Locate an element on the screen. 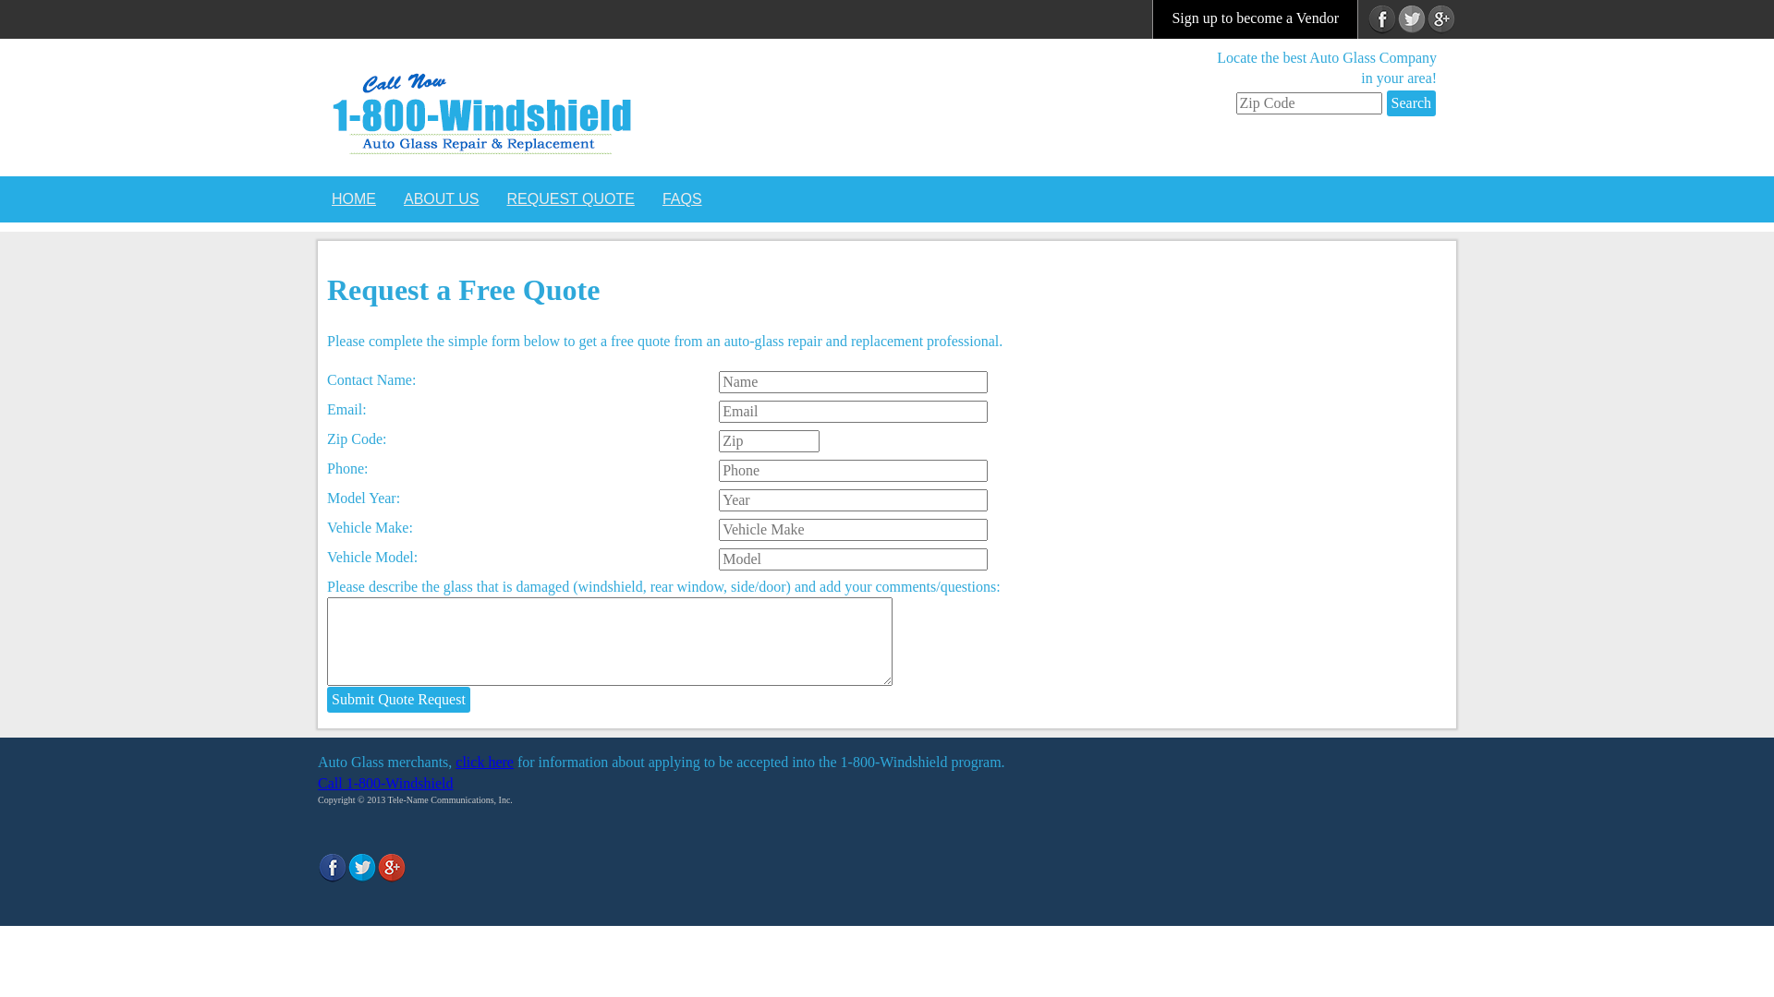 This screenshot has height=997, width=1774. Call 1-800-Windshield is located at coordinates (384, 783).